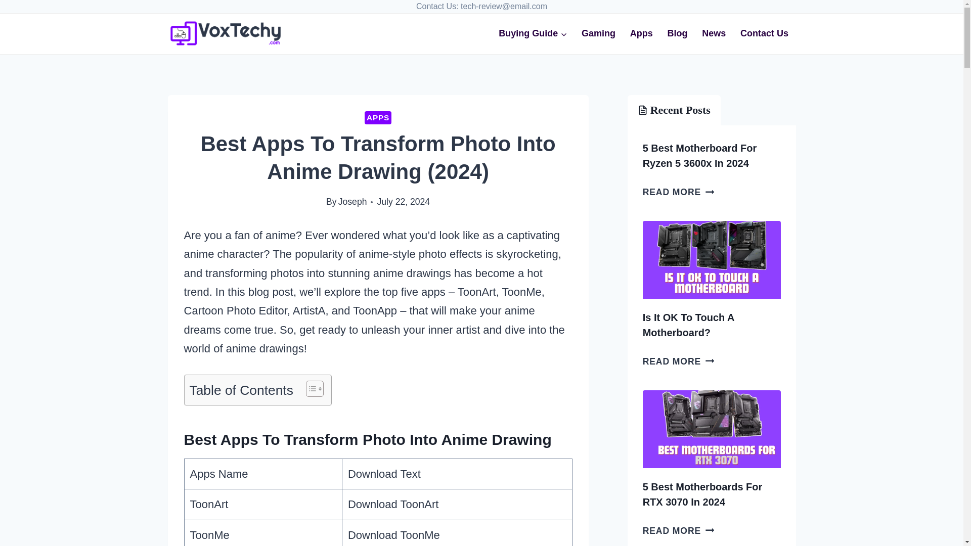 The image size is (971, 546). I want to click on Gaming, so click(599, 33).